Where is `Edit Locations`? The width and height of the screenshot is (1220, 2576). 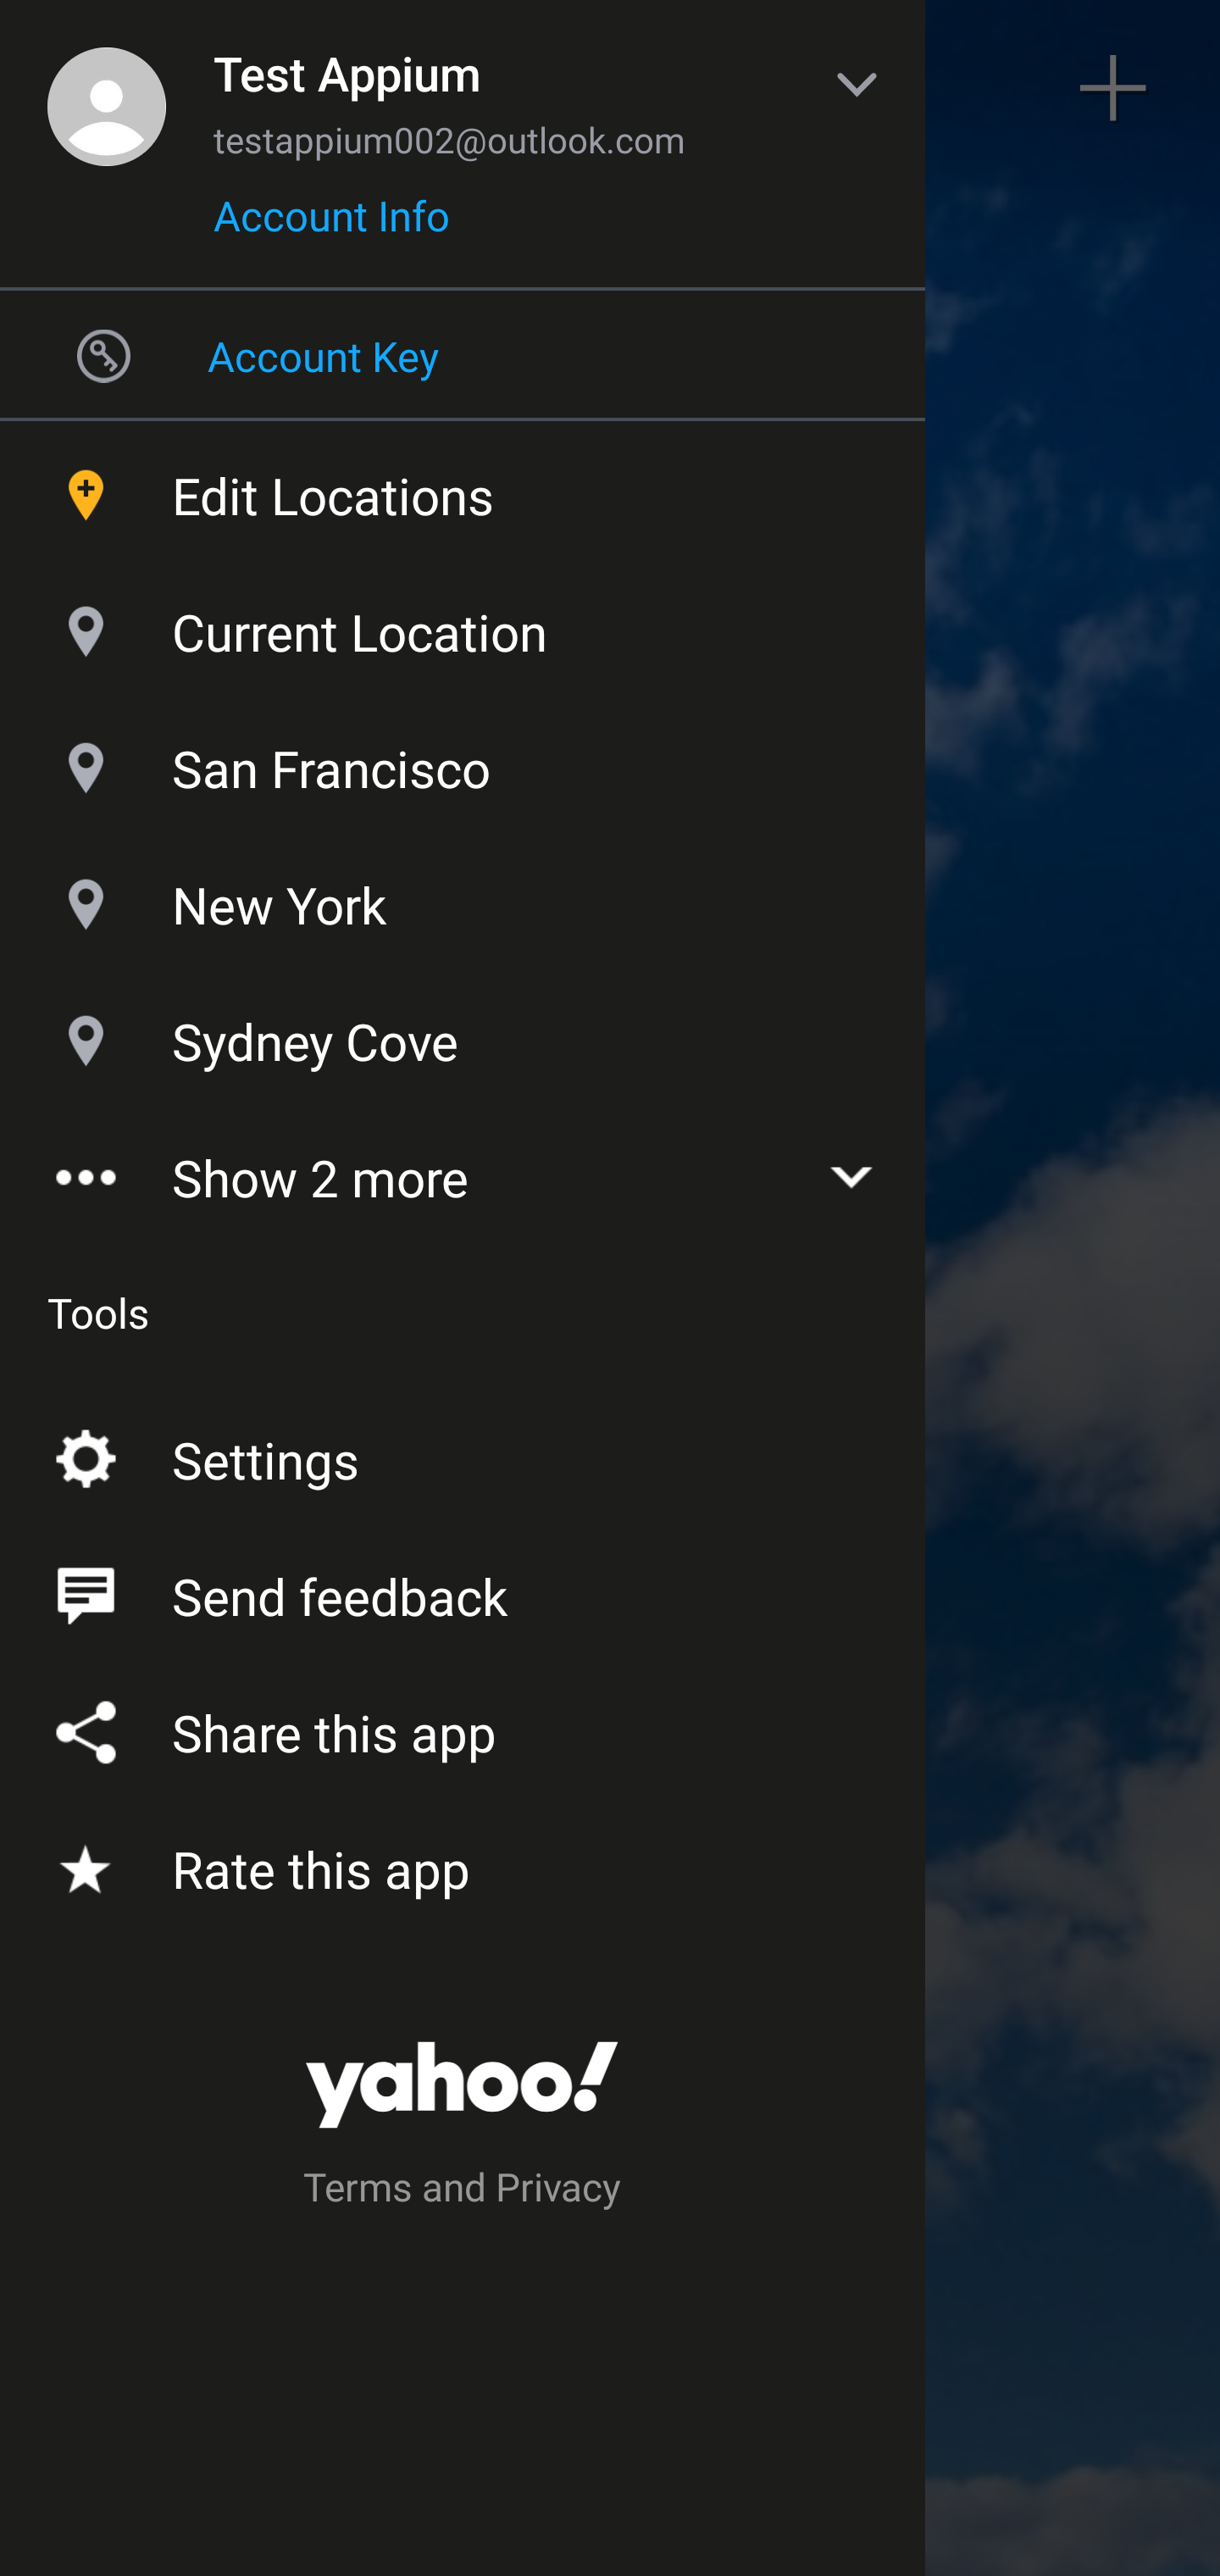
Edit Locations is located at coordinates (463, 488).